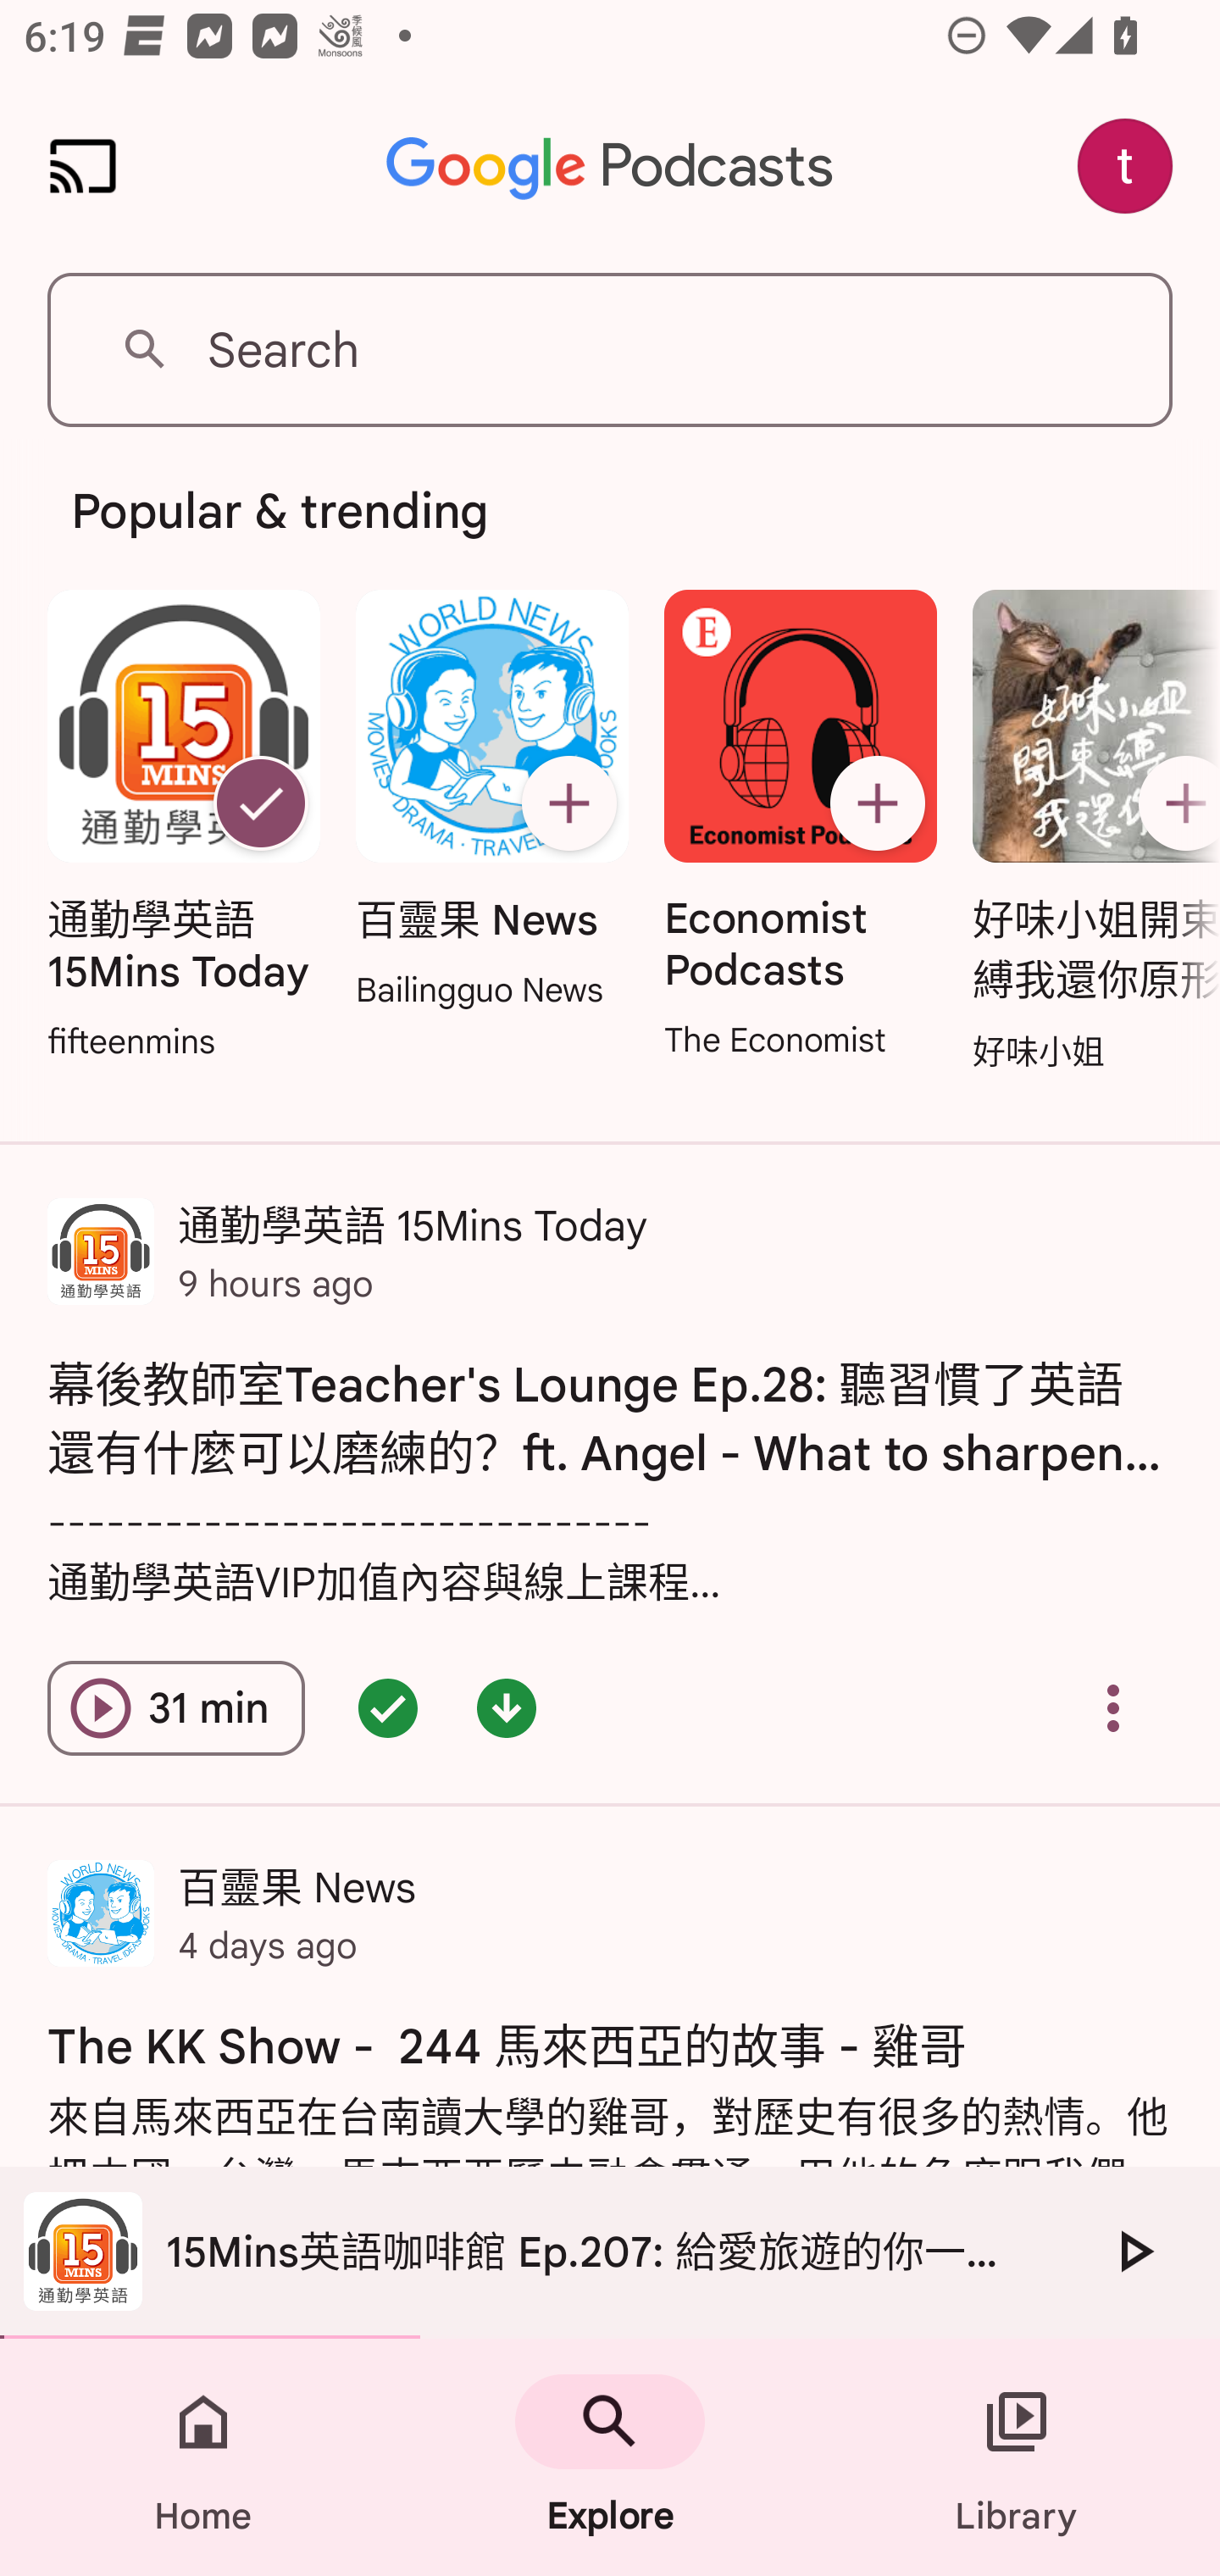 This screenshot has width=1220, height=2576. I want to click on 百靈果 News Subscribe 百靈果 News Bailingguo News, so click(491, 802).